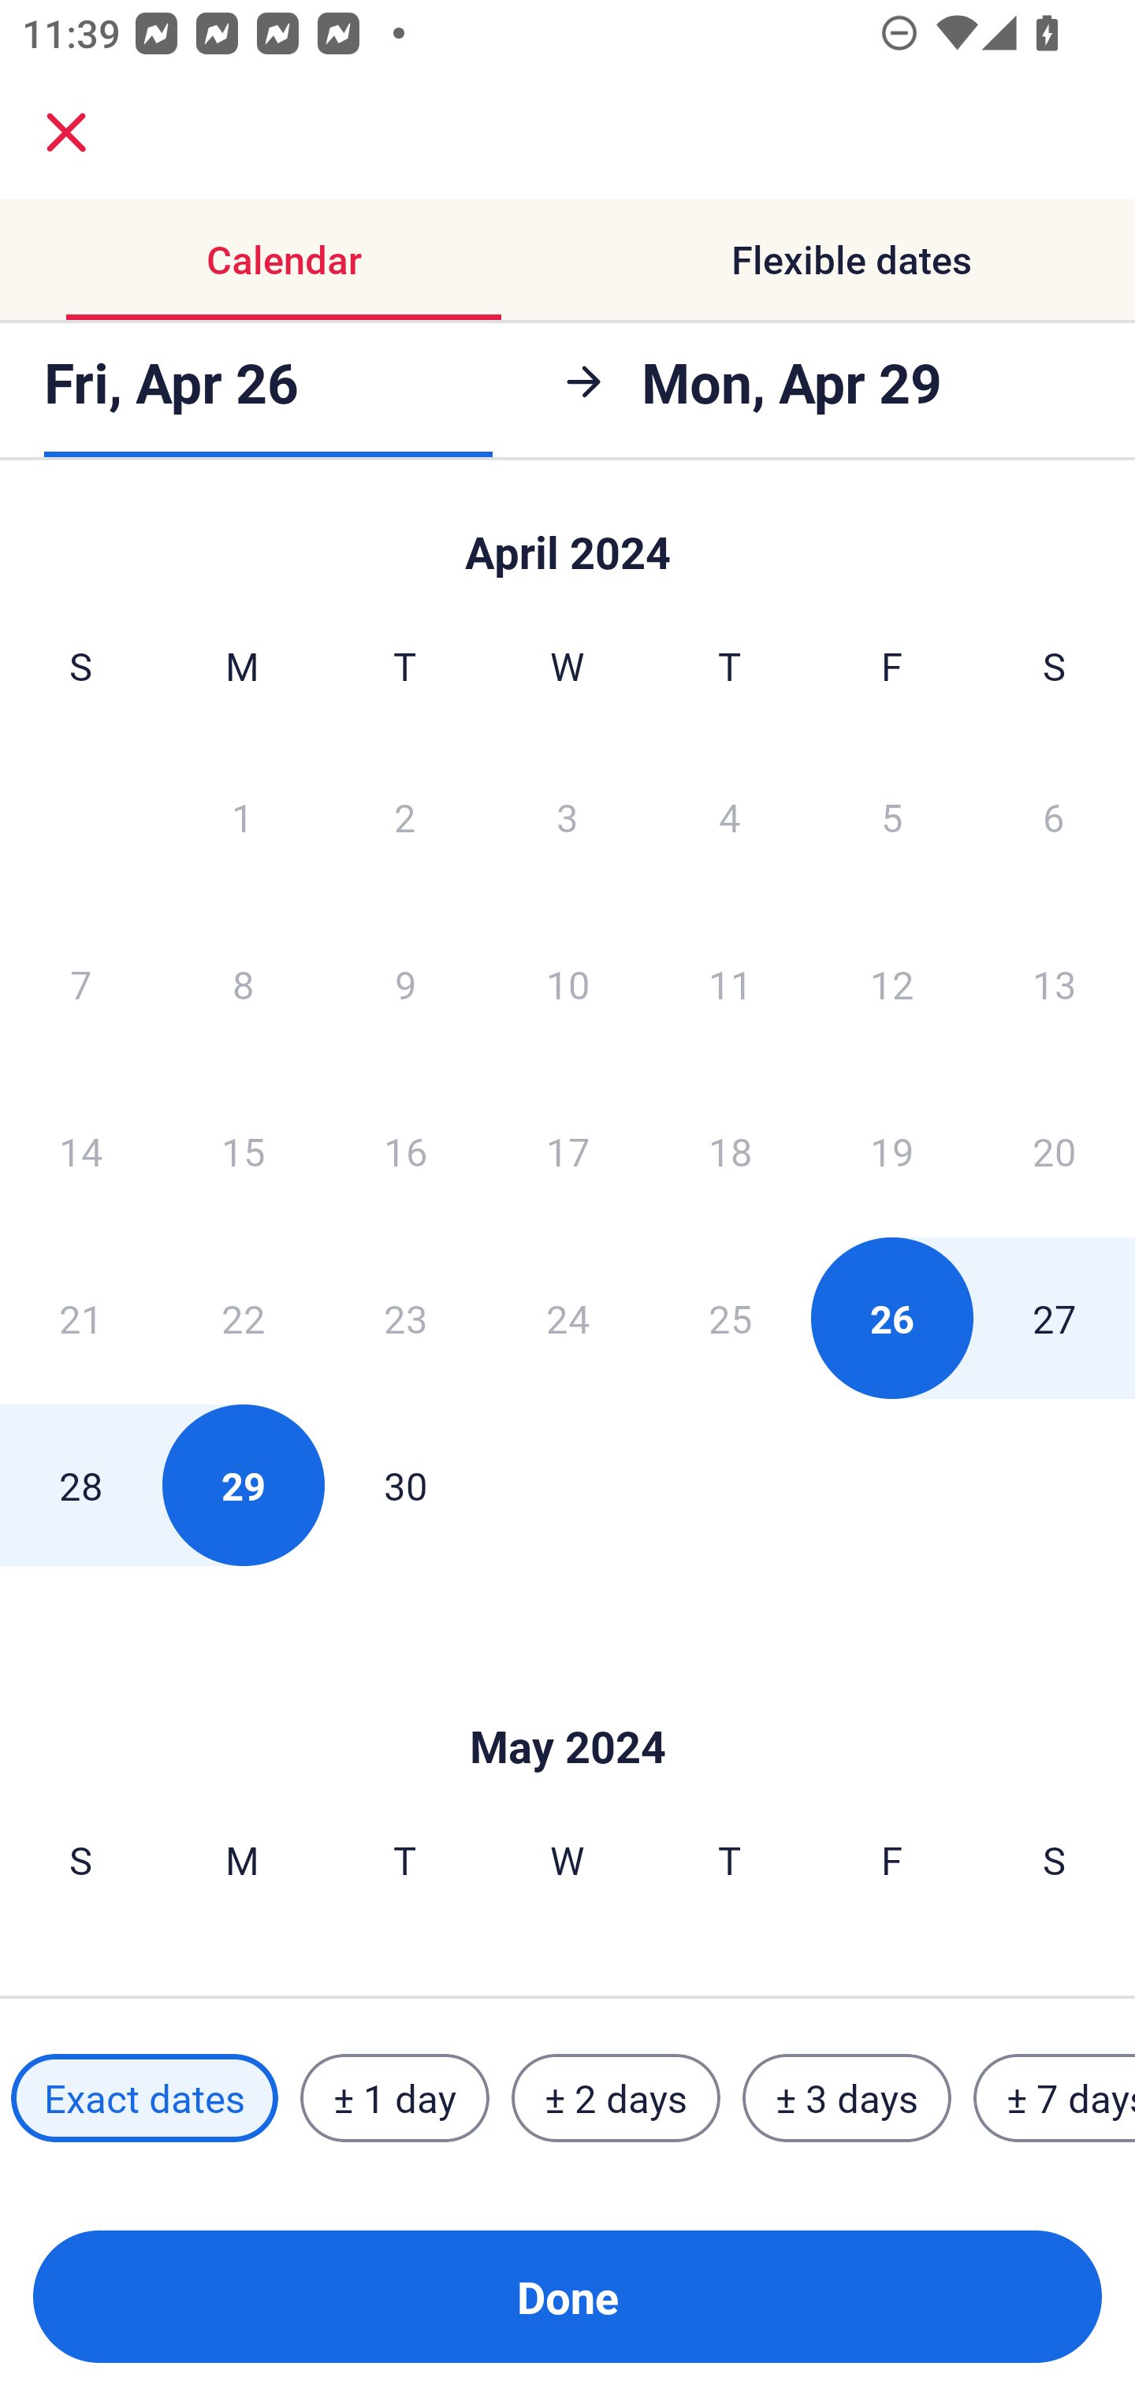  Describe the element at coordinates (567, 1318) in the screenshot. I see `24 Wednesday, April 24, 2024` at that location.